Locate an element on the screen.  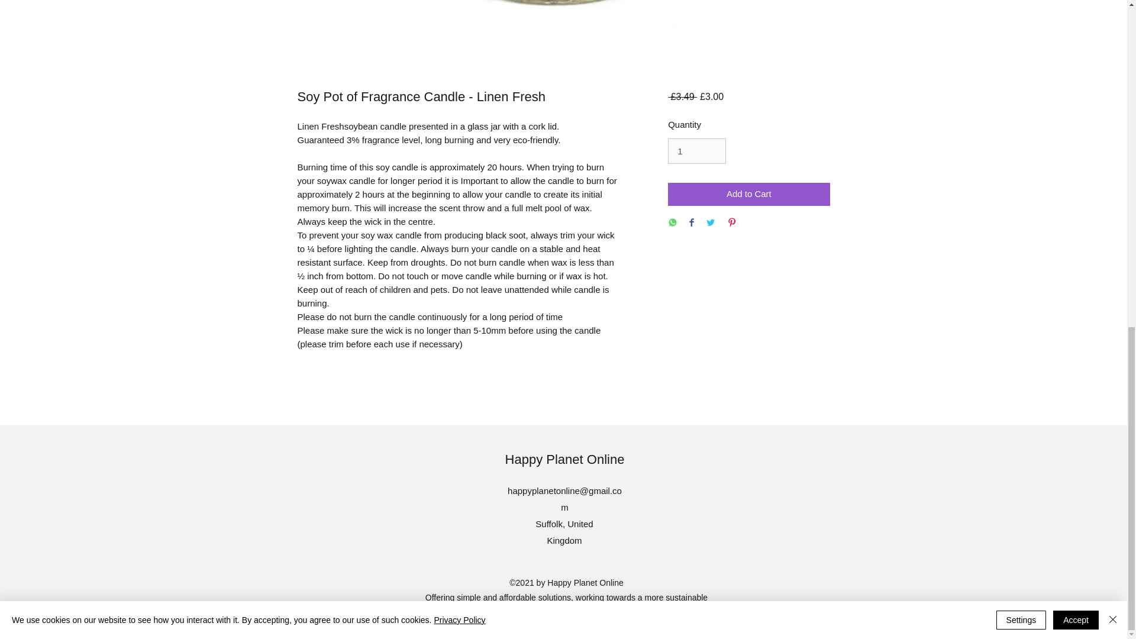
1 is located at coordinates (696, 151).